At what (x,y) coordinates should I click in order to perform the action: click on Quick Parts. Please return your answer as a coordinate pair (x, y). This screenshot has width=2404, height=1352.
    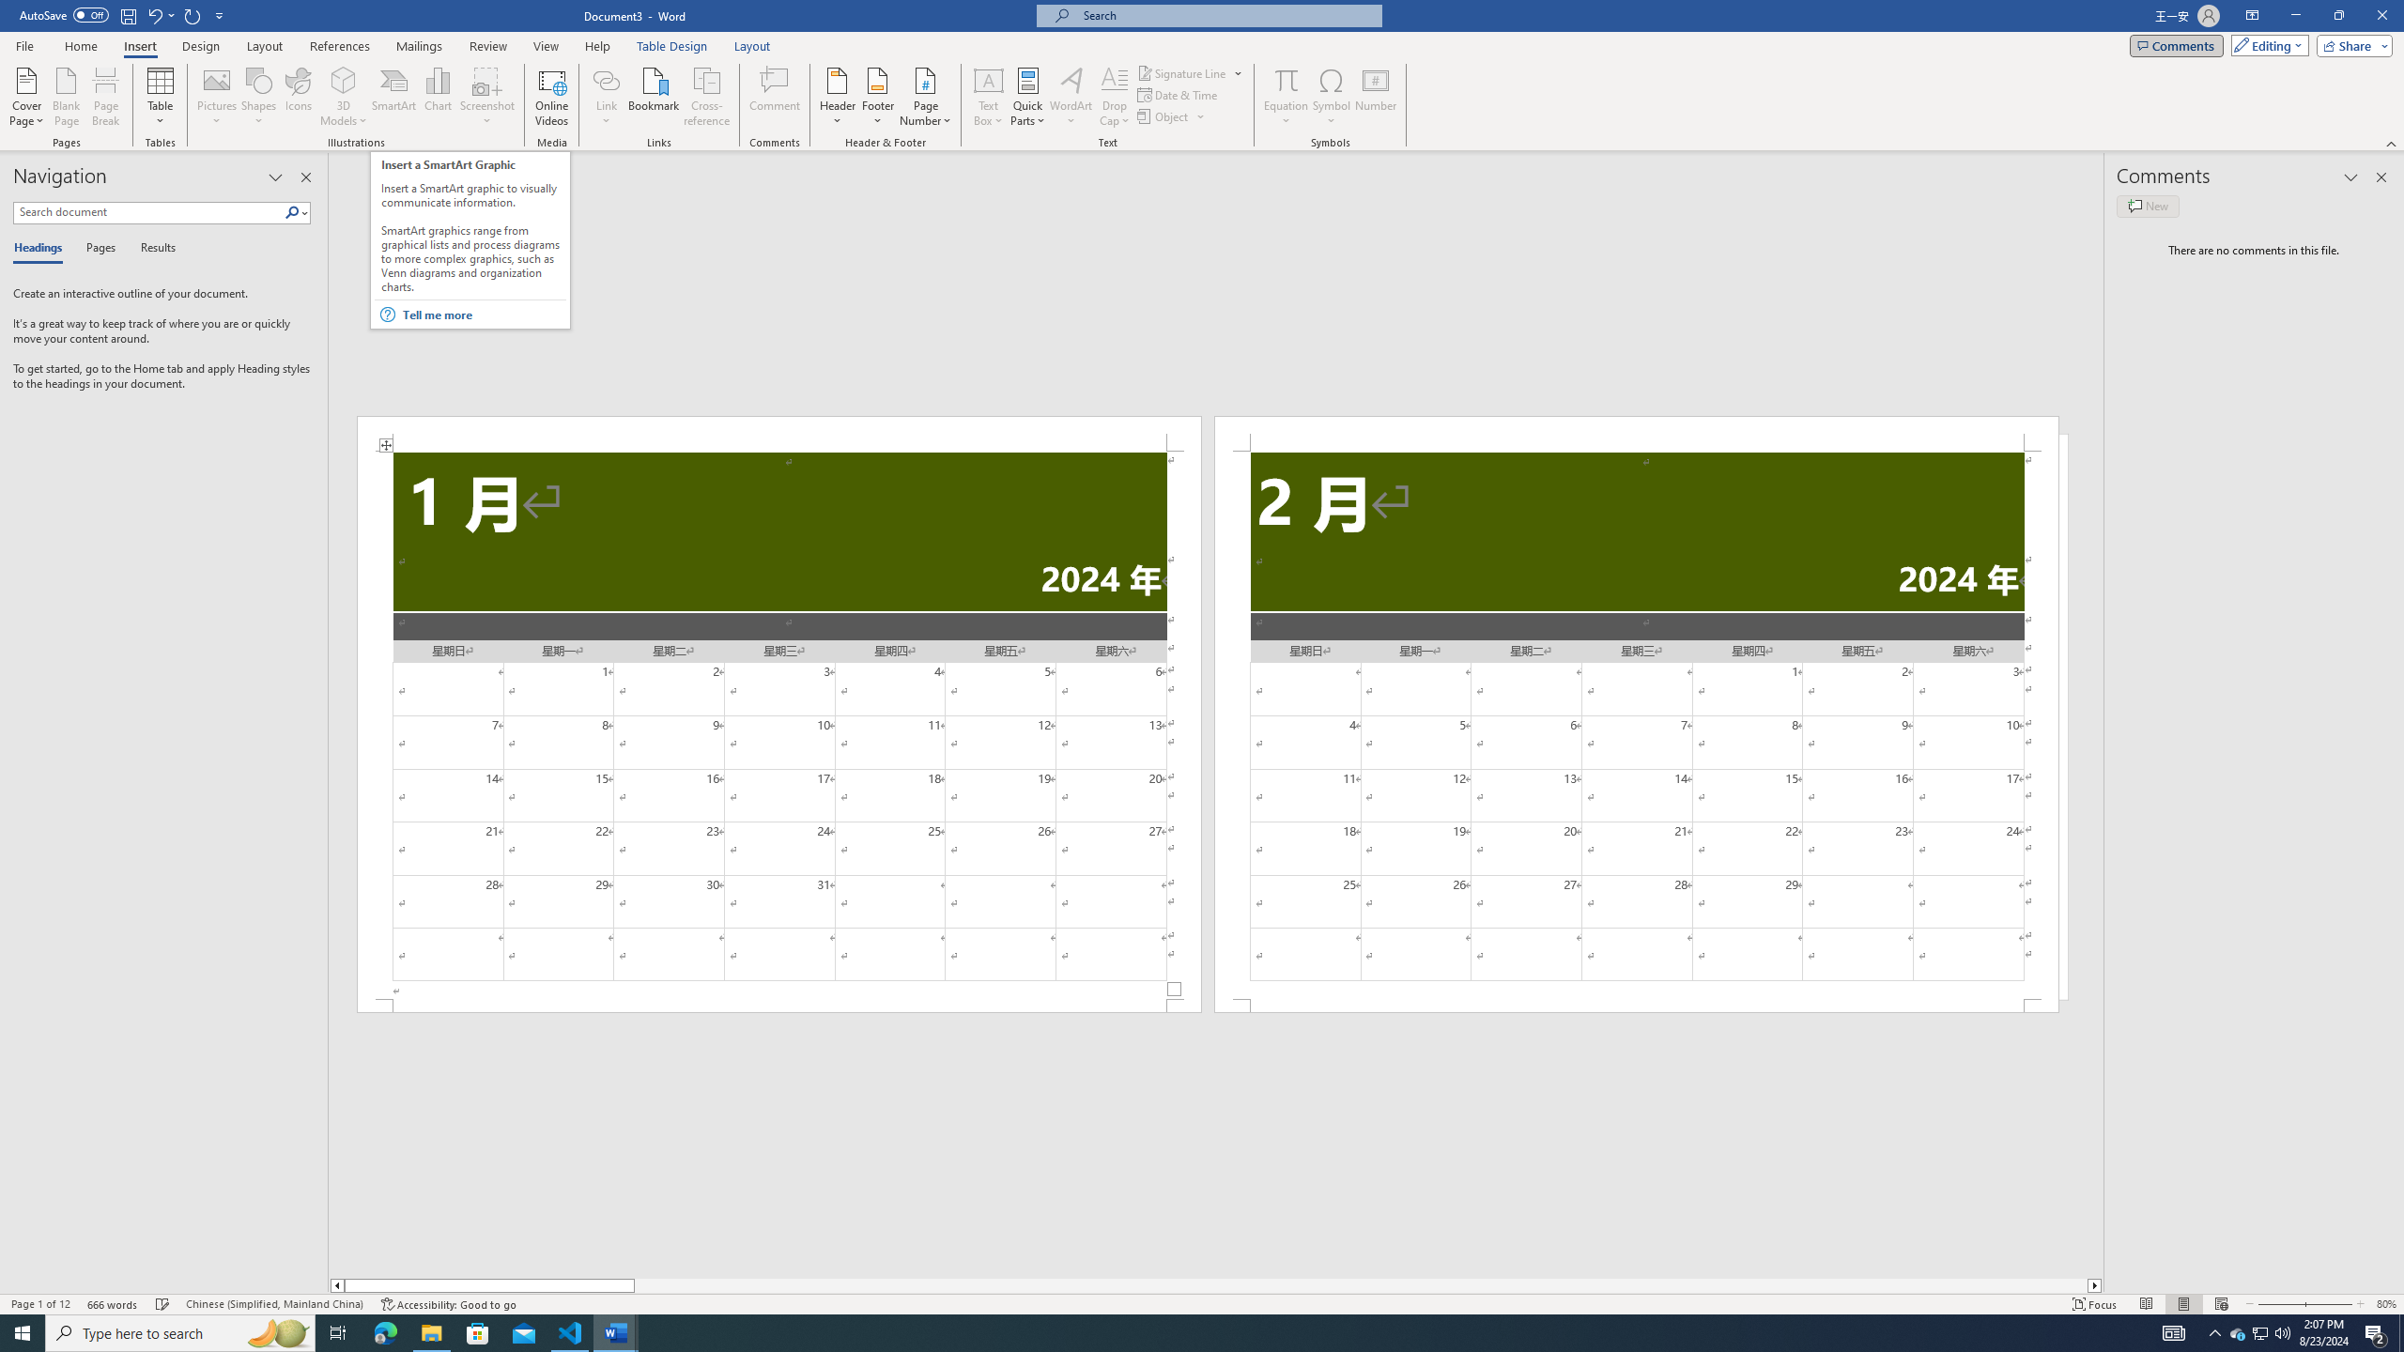
    Looking at the image, I should click on (1029, 97).